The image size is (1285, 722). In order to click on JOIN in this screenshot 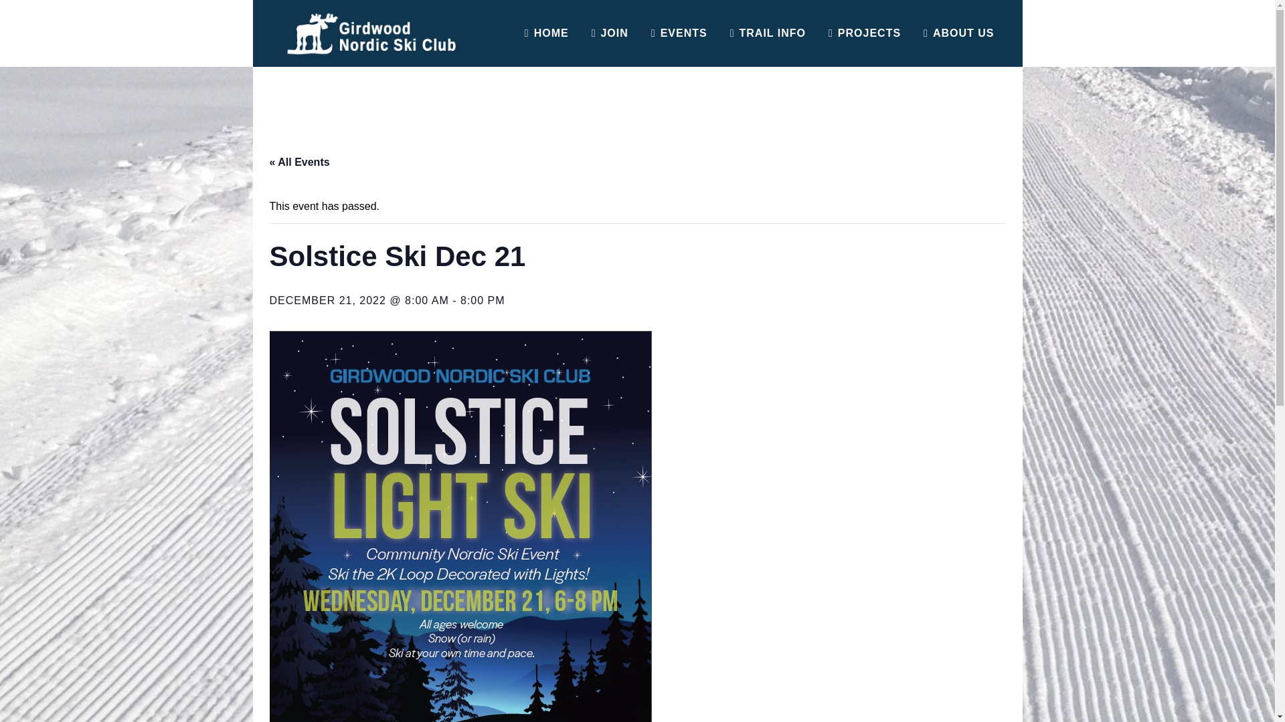, I will do `click(610, 33)`.